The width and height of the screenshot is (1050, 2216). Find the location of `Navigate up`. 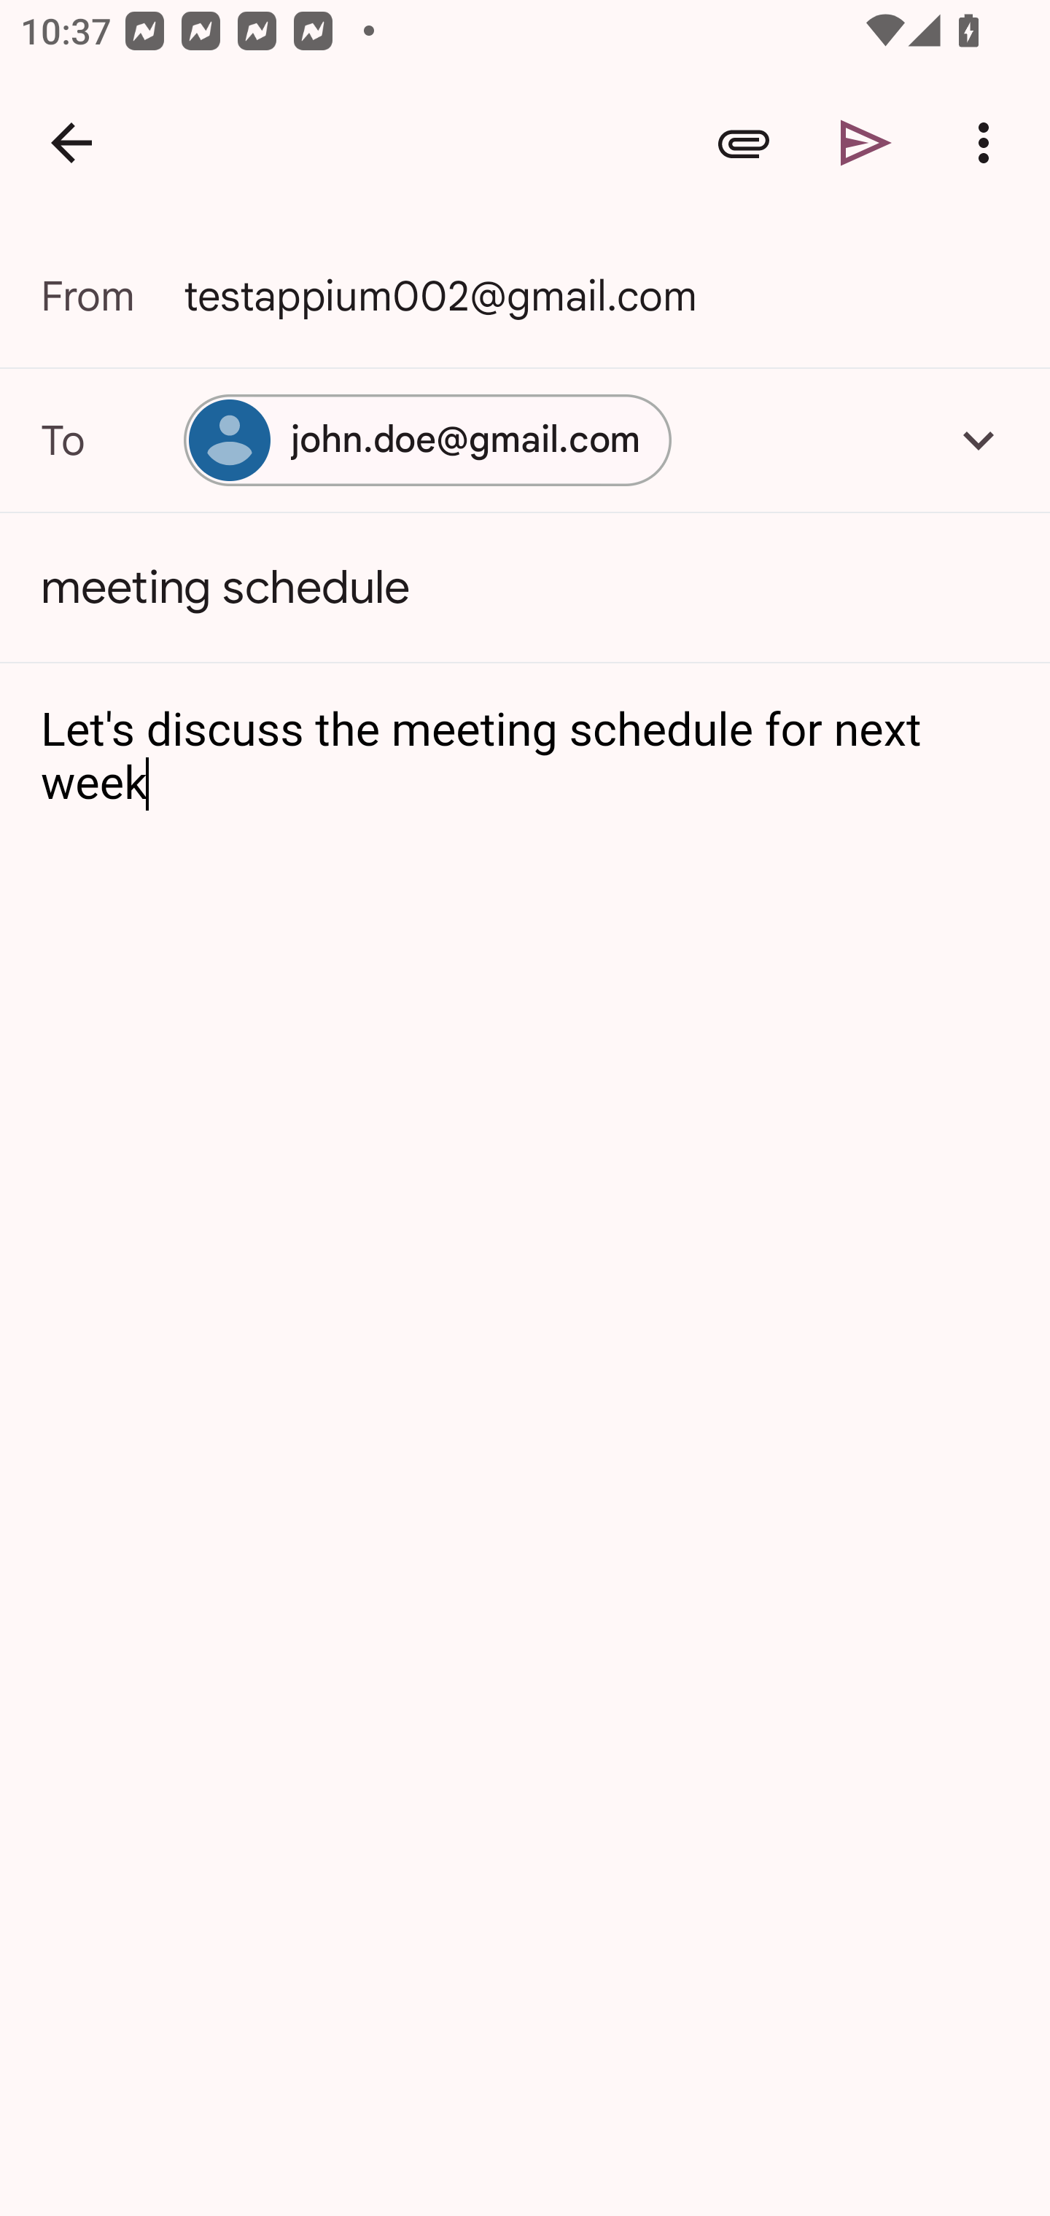

Navigate up is located at coordinates (71, 143).